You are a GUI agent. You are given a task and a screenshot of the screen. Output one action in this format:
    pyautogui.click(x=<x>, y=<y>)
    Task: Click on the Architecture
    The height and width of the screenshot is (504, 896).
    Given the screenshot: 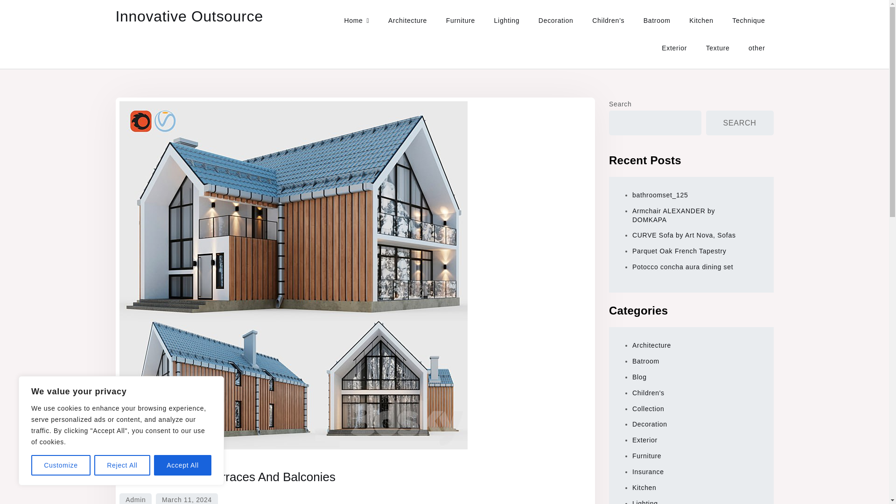 What is the action you would take?
    pyautogui.click(x=136, y=460)
    